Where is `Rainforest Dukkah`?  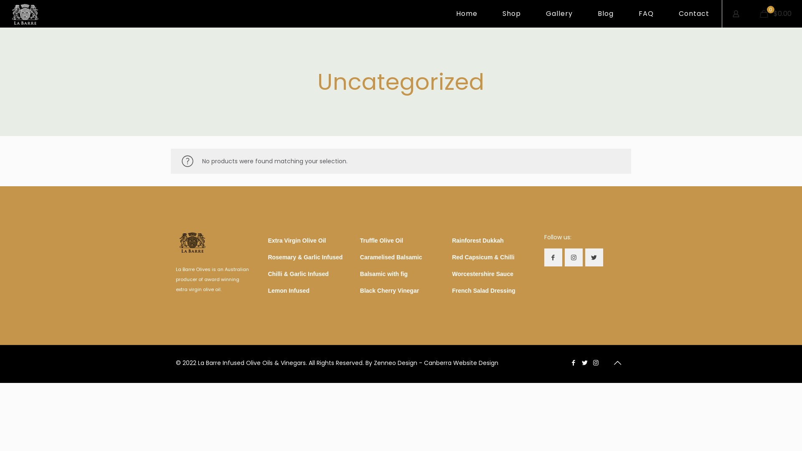 Rainforest Dukkah is located at coordinates (478, 241).